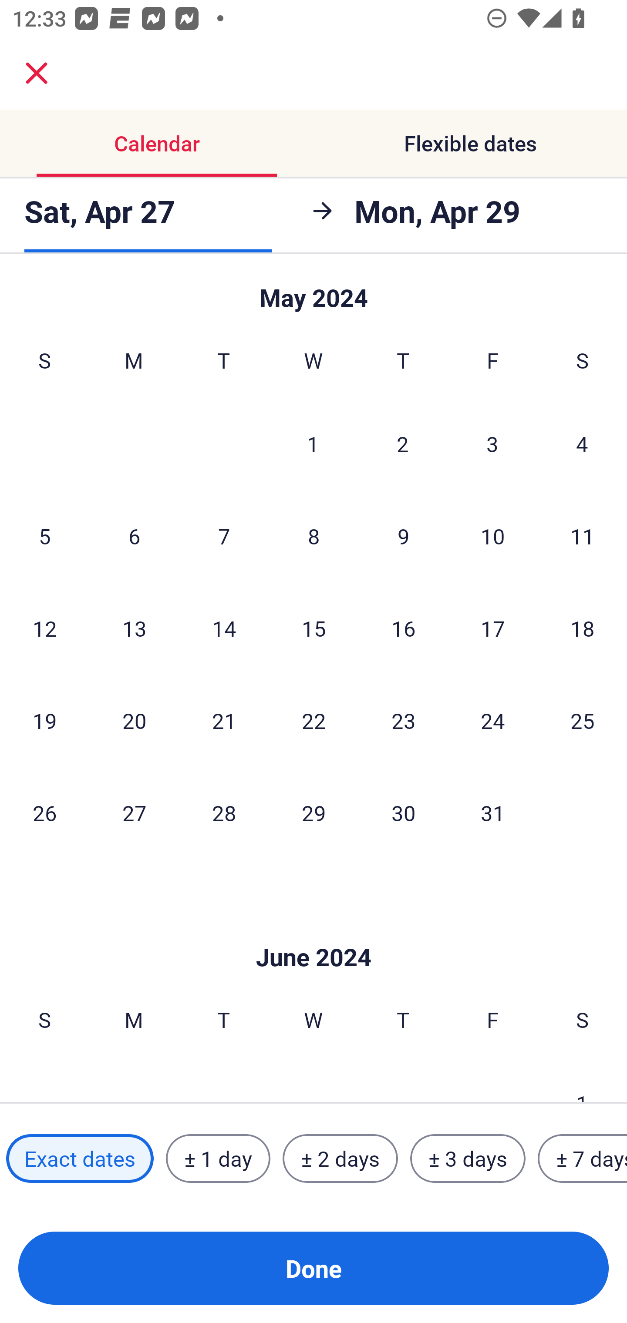 The width and height of the screenshot is (627, 1323). I want to click on 24 Friday, May 24, 2024, so click(493, 720).